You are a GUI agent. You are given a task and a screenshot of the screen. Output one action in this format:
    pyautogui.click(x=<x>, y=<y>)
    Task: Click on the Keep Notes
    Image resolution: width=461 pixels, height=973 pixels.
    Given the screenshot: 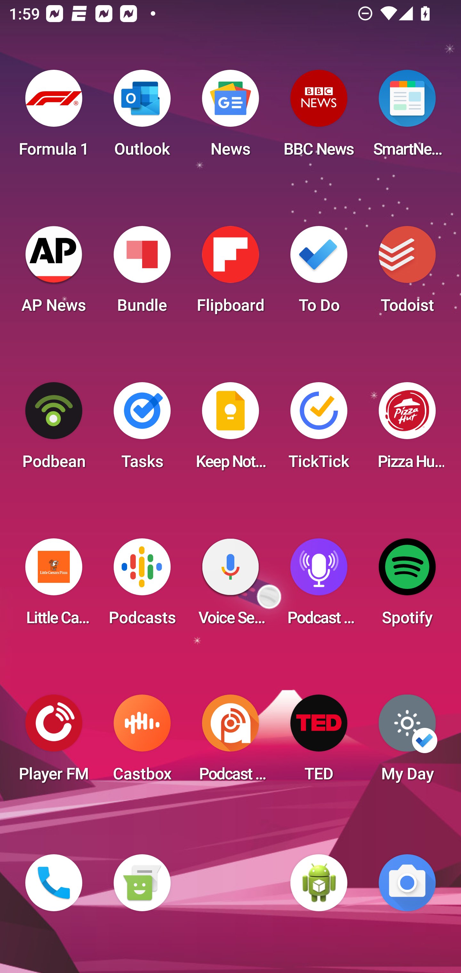 What is the action you would take?
    pyautogui.click(x=230, y=430)
    